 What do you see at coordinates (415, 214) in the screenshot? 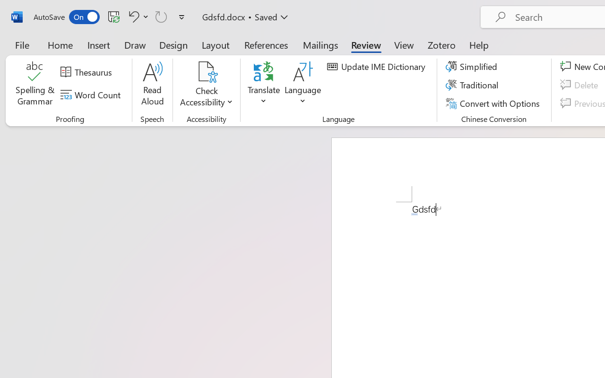
I see `Action: Undo Auto Actions` at bounding box center [415, 214].